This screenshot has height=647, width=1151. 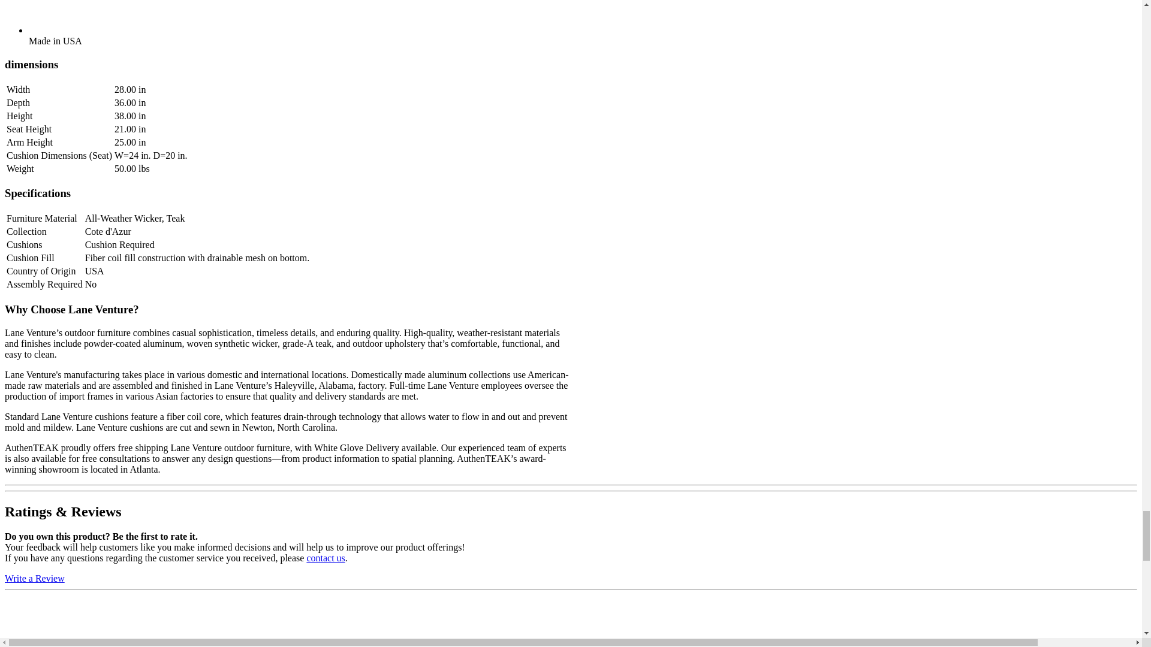 What do you see at coordinates (34, 578) in the screenshot?
I see `Write a Review` at bounding box center [34, 578].